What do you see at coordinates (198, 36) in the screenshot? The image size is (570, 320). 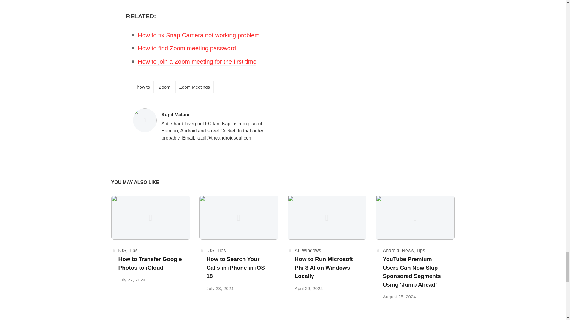 I see `How to fix Snap Camera not working problem` at bounding box center [198, 36].